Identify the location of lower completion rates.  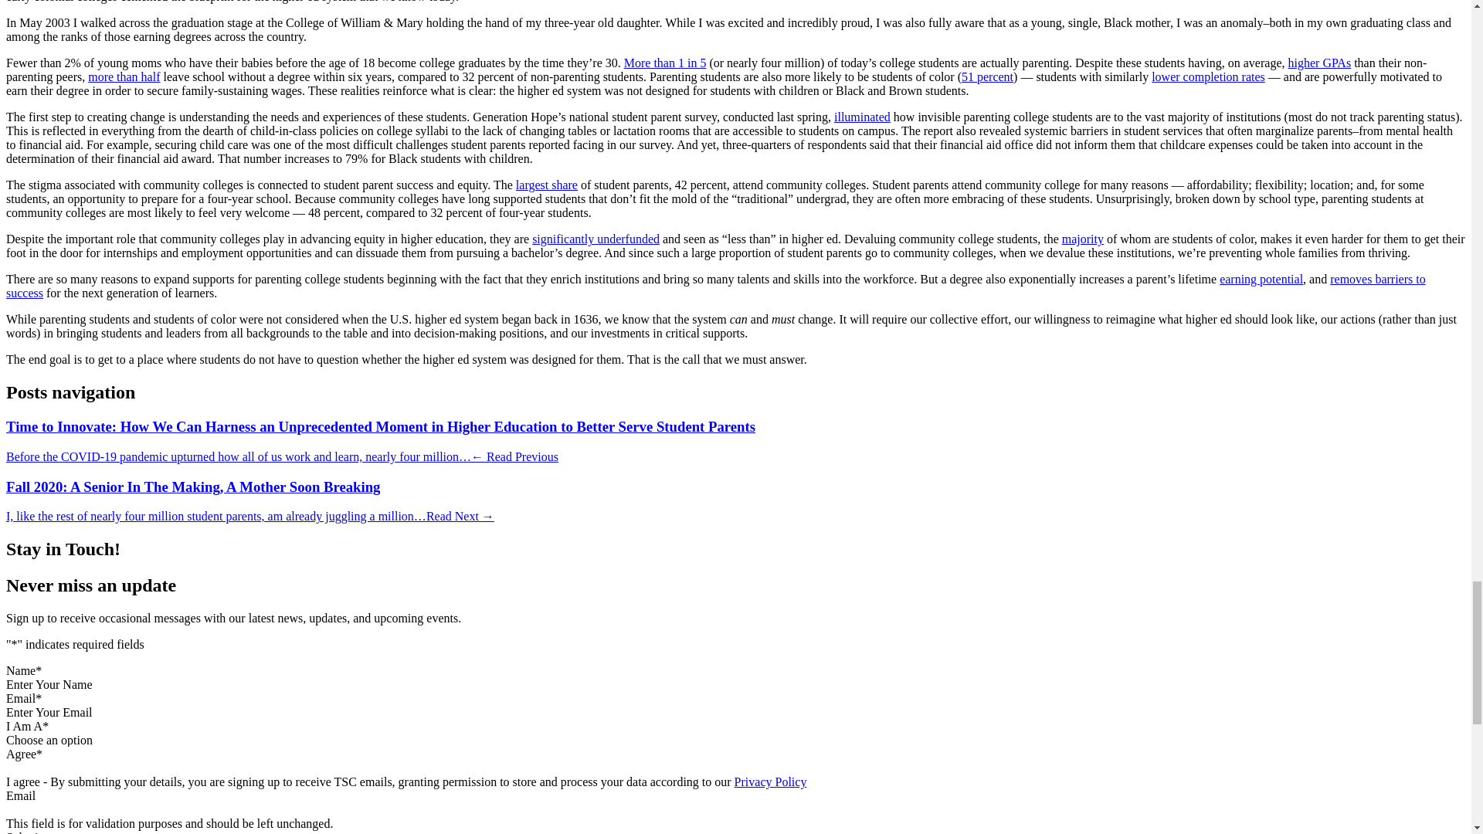
(1208, 76).